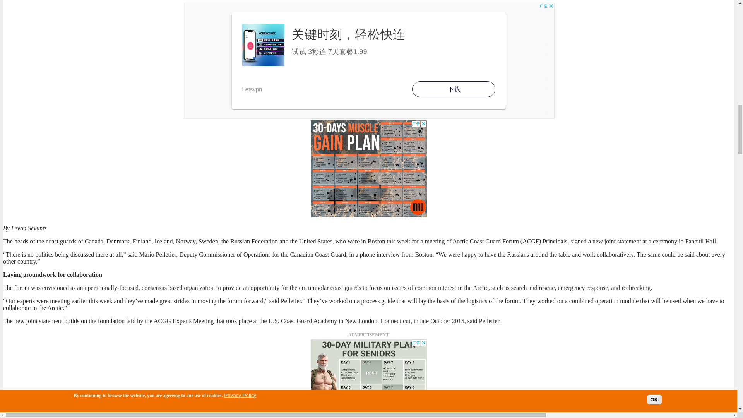 The width and height of the screenshot is (743, 418). What do you see at coordinates (368, 379) in the screenshot?
I see `Advertisement` at bounding box center [368, 379].